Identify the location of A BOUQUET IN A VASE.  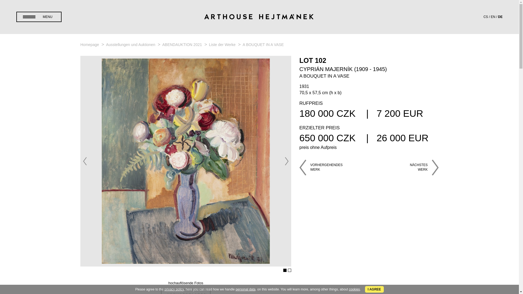
(263, 44).